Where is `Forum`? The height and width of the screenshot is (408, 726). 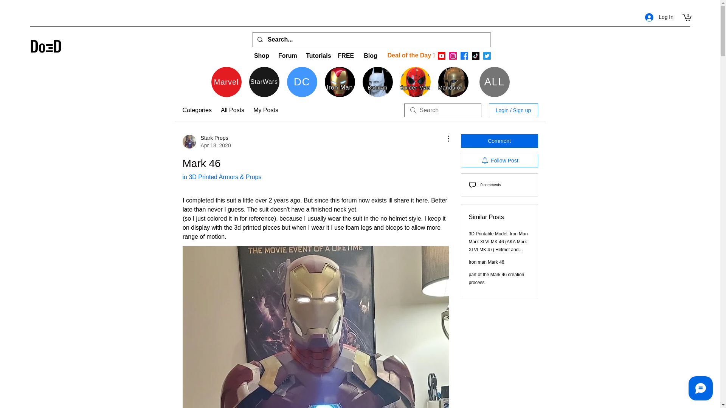 Forum is located at coordinates (287, 56).